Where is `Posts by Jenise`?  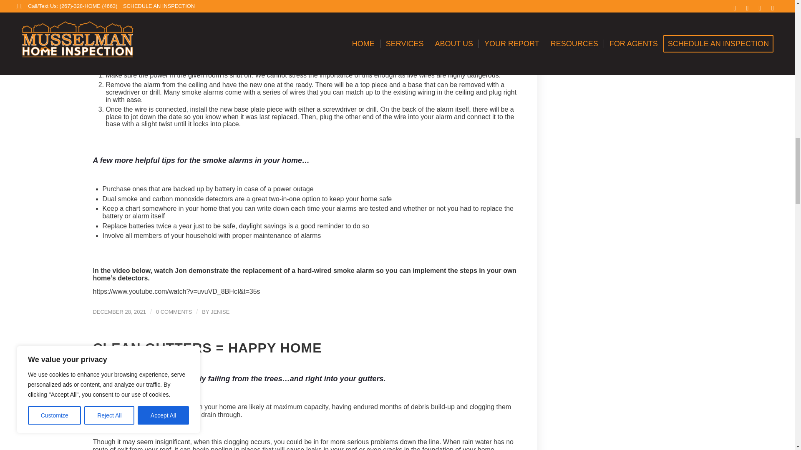
Posts by Jenise is located at coordinates (219, 312).